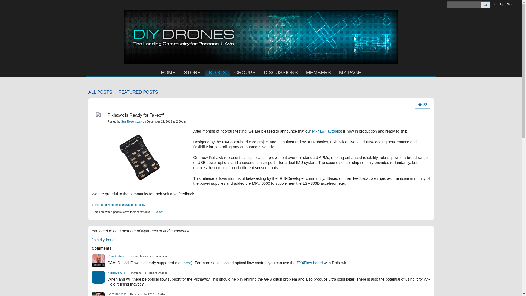 This screenshot has height=296, width=526. Describe the element at coordinates (100, 92) in the screenshot. I see `ALL POSTS` at that location.